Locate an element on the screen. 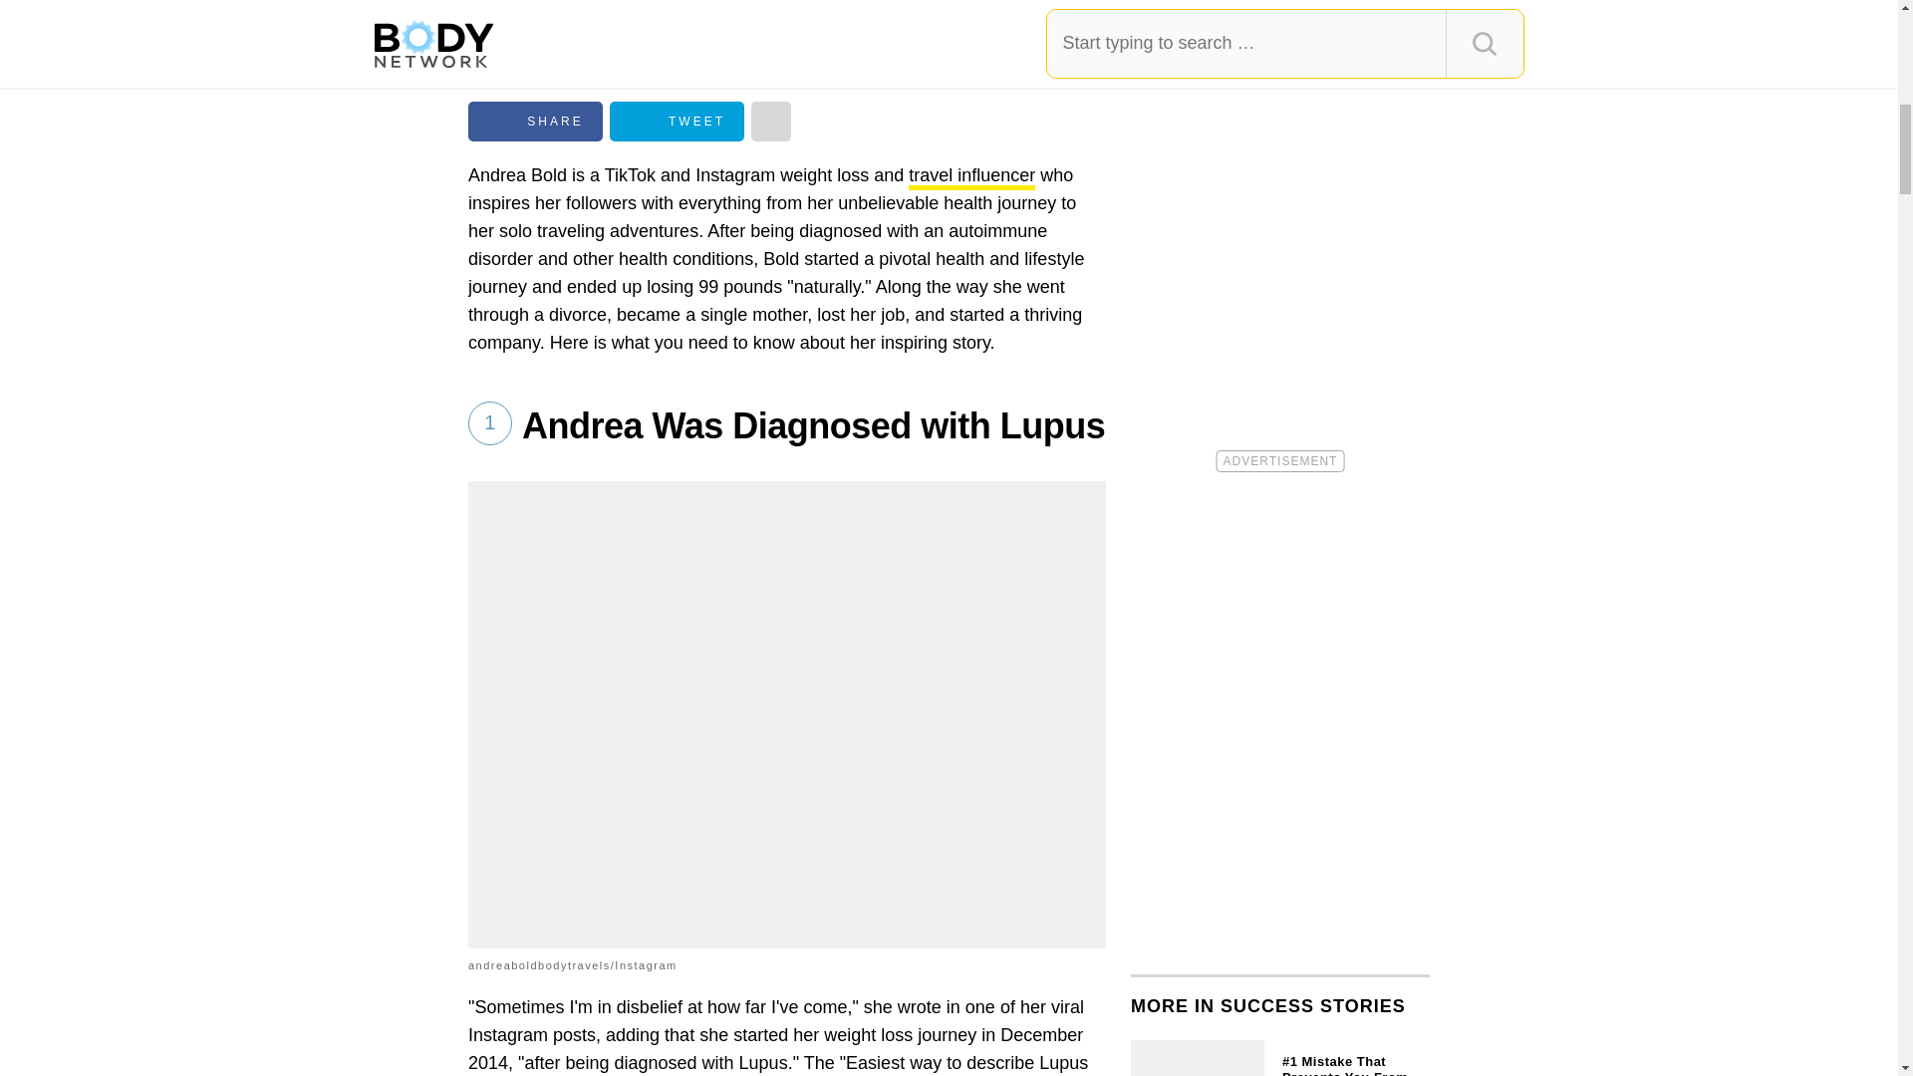  Share on Facebook is located at coordinates (535, 121).